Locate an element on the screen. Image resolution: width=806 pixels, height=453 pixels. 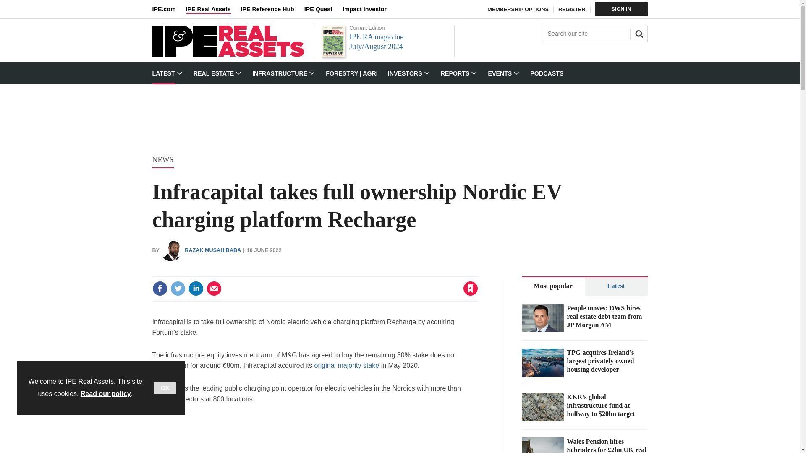
MEMBERSHIP OPTIONS is located at coordinates (518, 10).